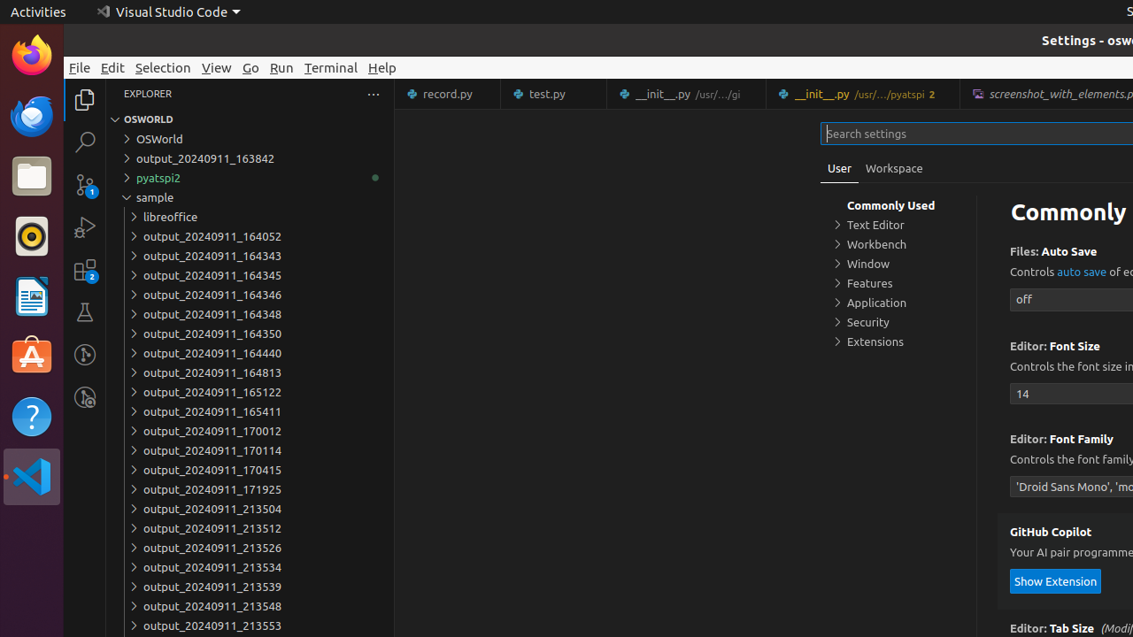 The width and height of the screenshot is (1133, 637). I want to click on Run and Debug (Ctrl+Shift+D), so click(85, 227).